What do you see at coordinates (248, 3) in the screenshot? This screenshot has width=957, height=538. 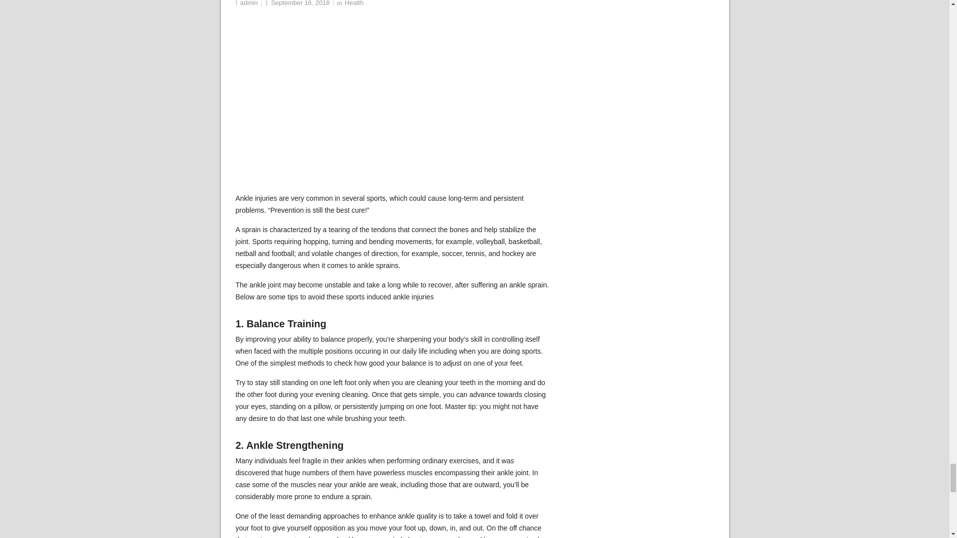 I see `Posts by admin` at bounding box center [248, 3].